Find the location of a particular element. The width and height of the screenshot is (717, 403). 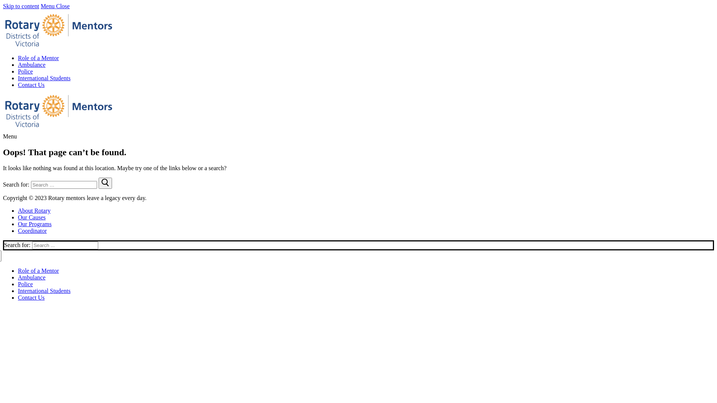

International Students is located at coordinates (44, 291).